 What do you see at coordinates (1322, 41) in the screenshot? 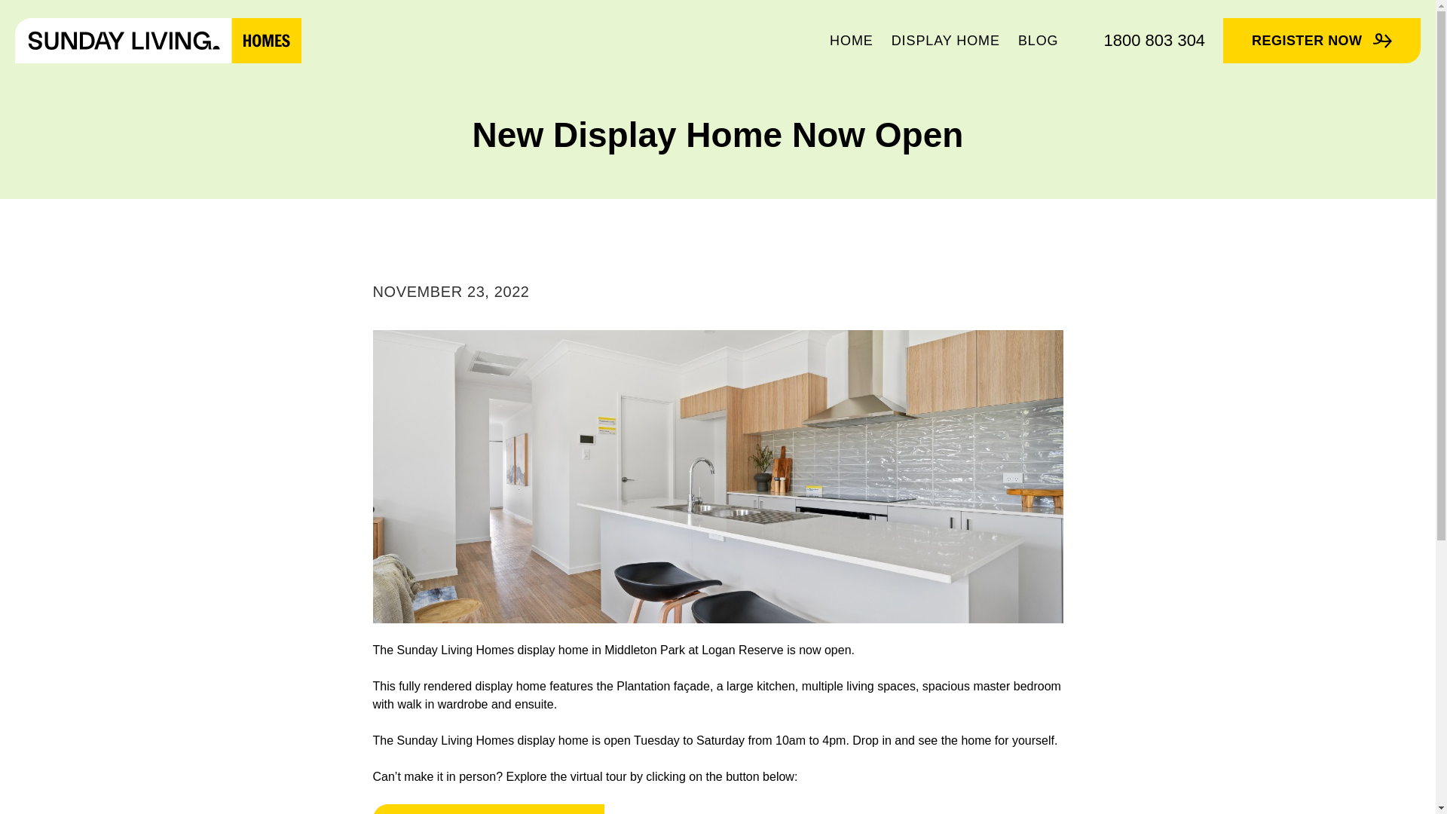
I see `REGISTER NOW` at bounding box center [1322, 41].